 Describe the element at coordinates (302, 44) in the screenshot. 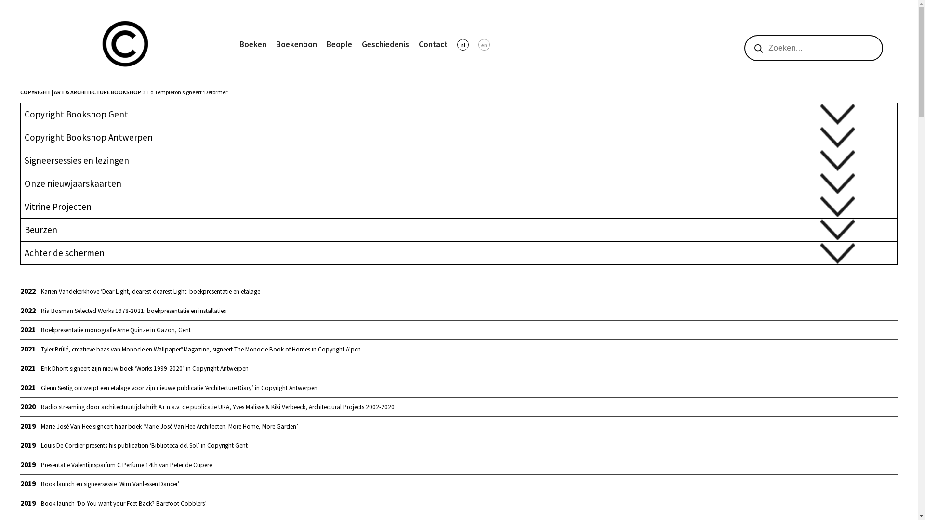

I see `Boekenbon` at that location.